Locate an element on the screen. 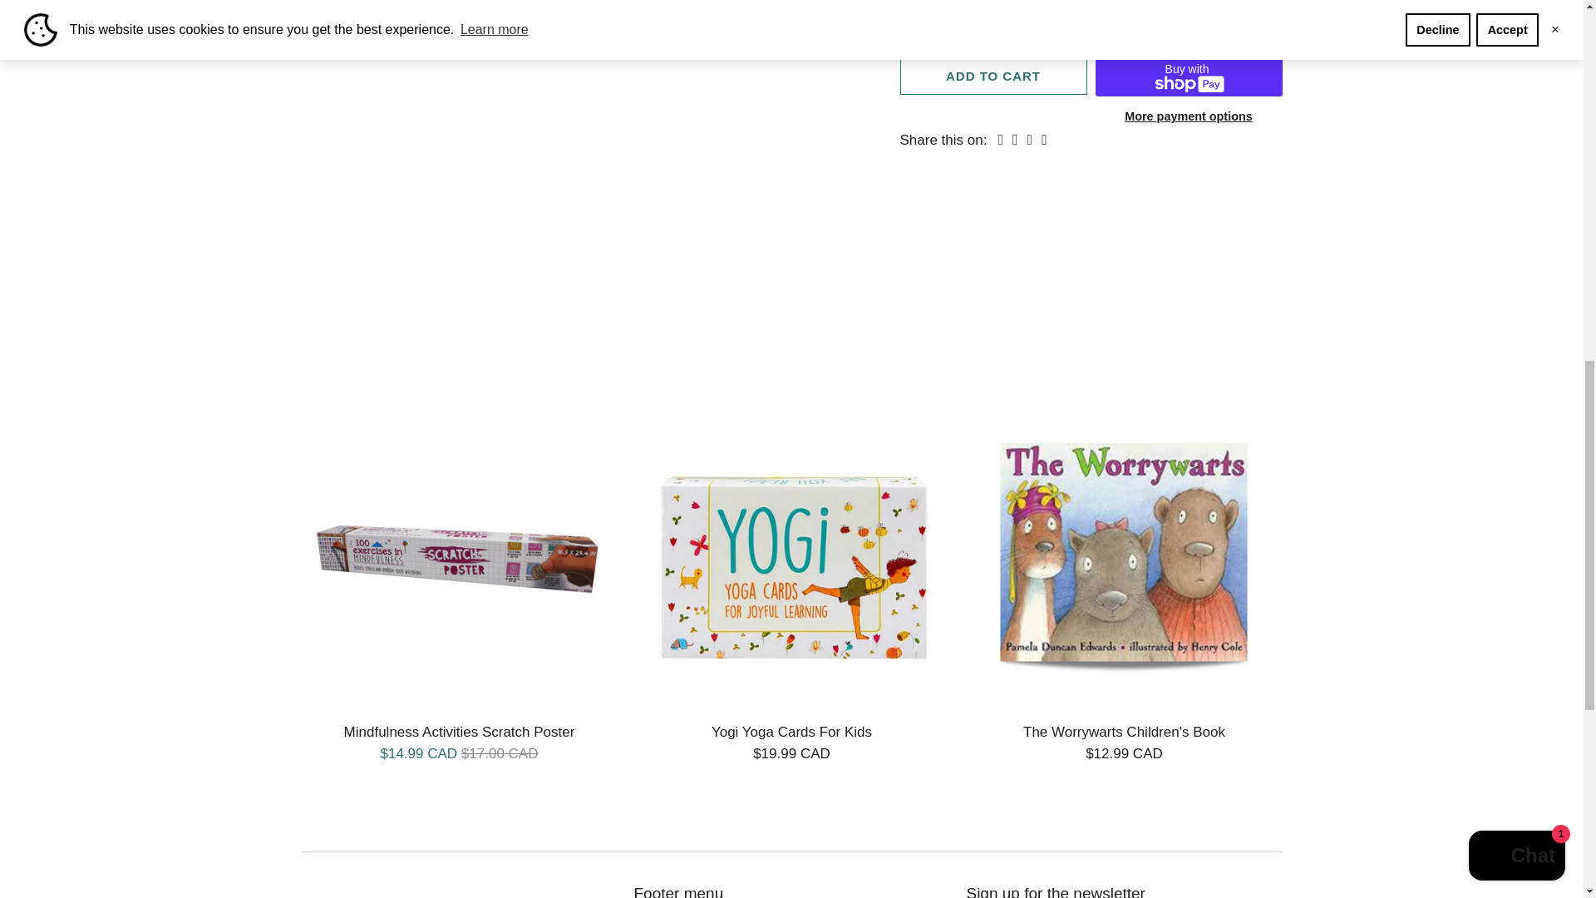 Image resolution: width=1596 pixels, height=898 pixels. Share this on Pinterest is located at coordinates (1030, 140).